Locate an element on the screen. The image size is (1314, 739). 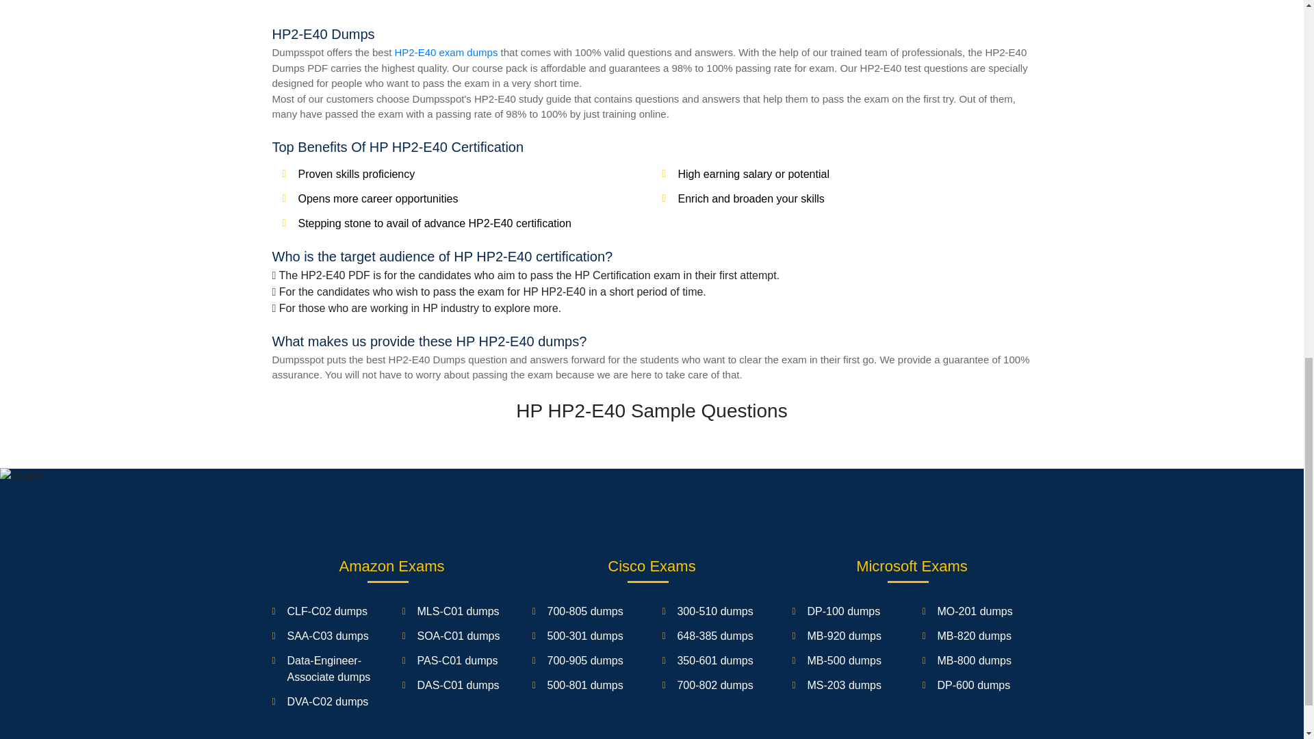
MS-203 dumps is located at coordinates (844, 684).